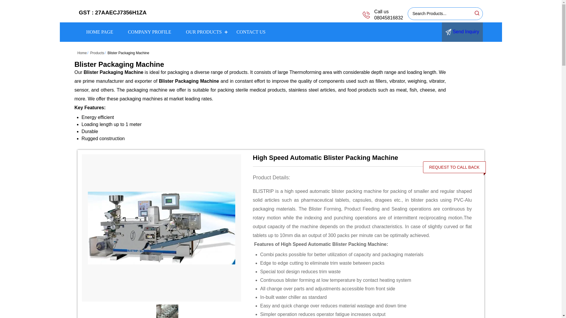 The height and width of the screenshot is (318, 566). I want to click on Search Products..., so click(440, 14).